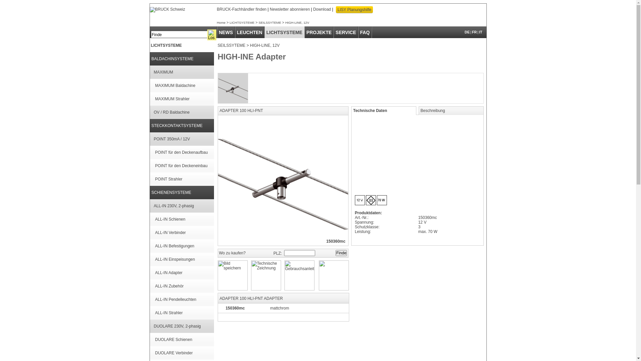 Image resolution: width=641 pixels, height=361 pixels. What do you see at coordinates (319, 32) in the screenshot?
I see `PROJEKTE` at bounding box center [319, 32].